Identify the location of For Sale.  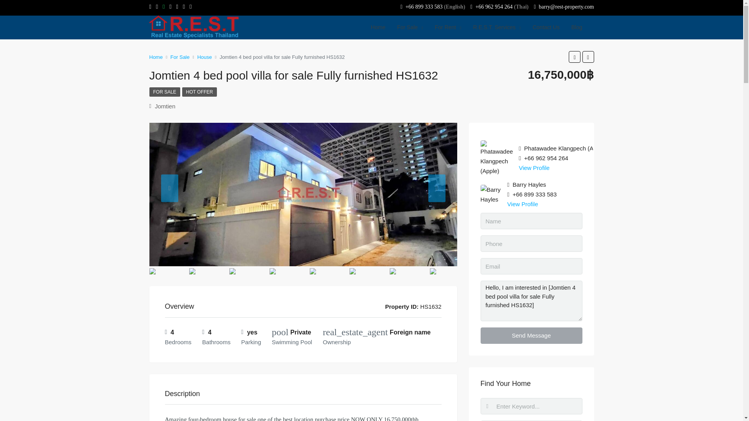
(410, 27).